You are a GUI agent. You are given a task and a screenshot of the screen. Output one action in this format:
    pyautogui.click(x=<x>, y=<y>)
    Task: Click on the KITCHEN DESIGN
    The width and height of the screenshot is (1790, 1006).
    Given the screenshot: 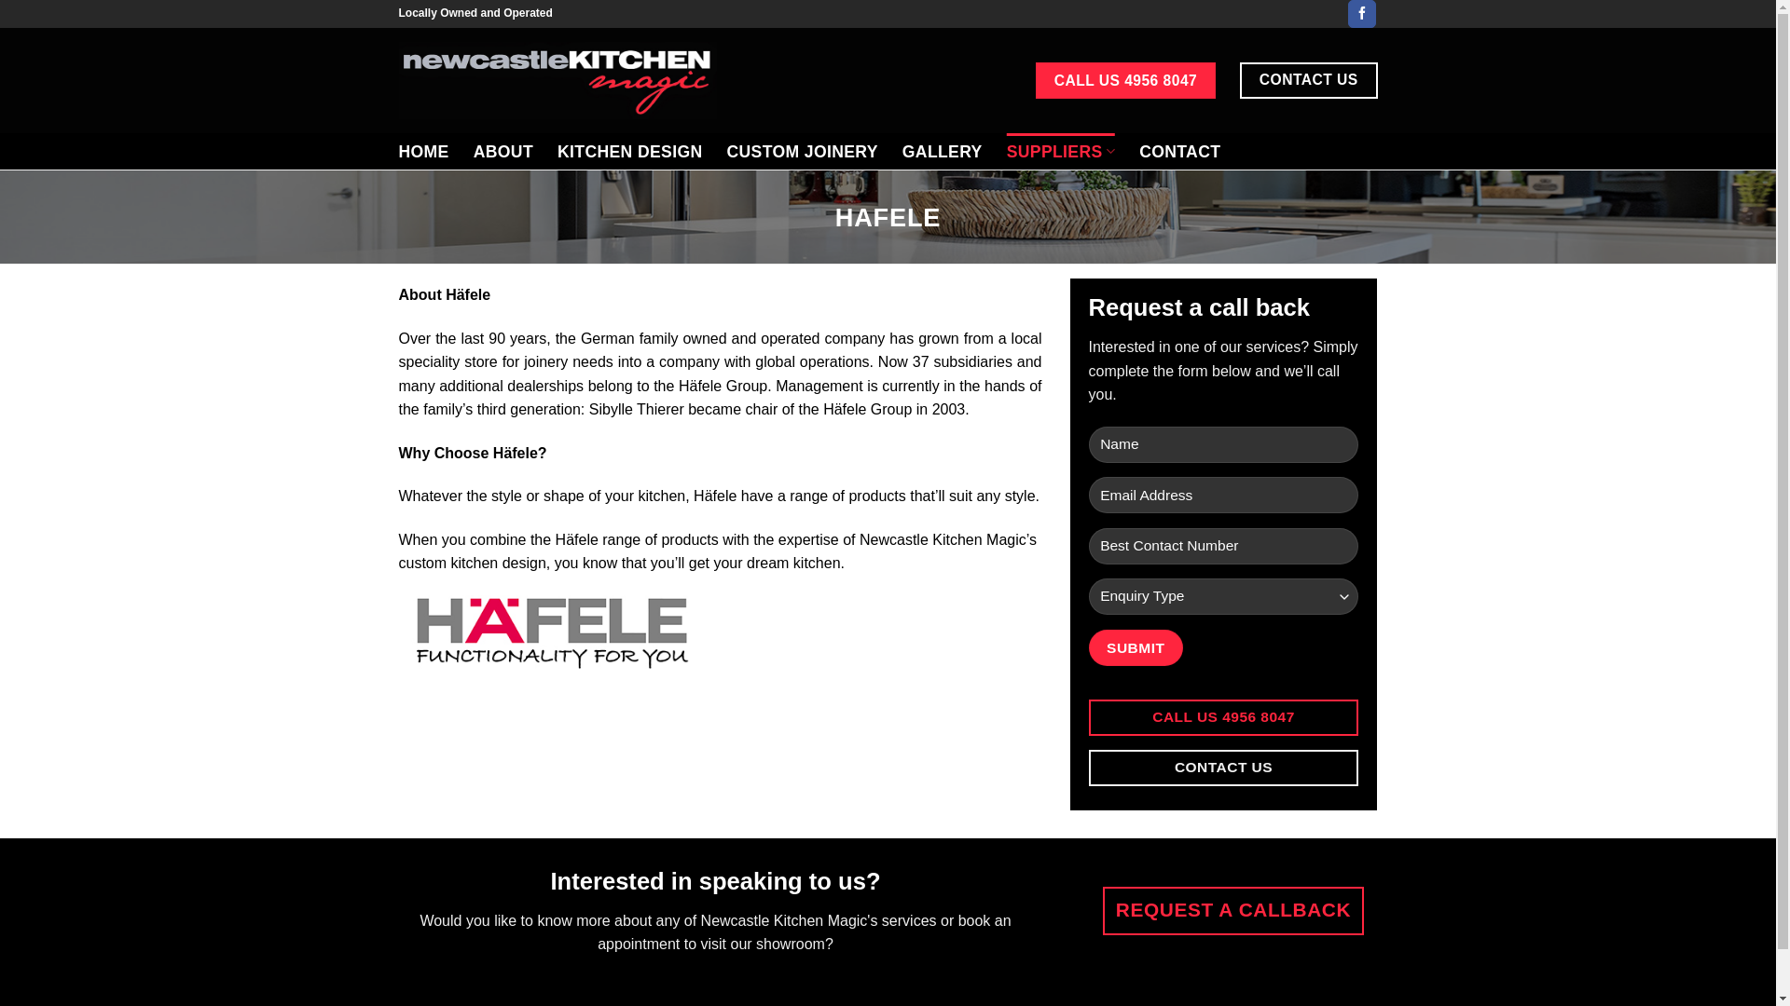 What is the action you would take?
    pyautogui.click(x=630, y=152)
    